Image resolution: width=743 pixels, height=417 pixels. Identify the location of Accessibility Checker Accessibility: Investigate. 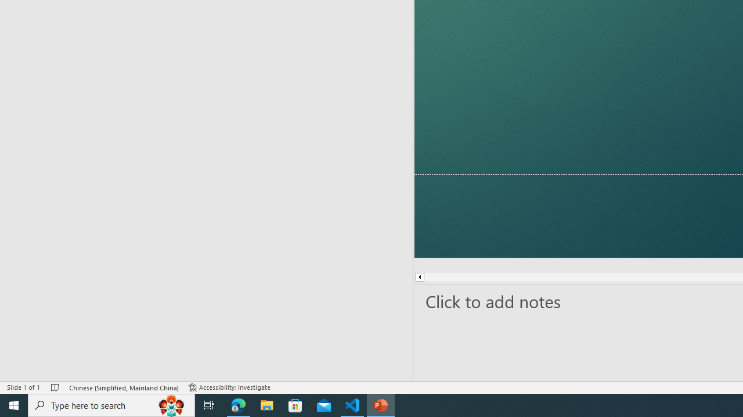
(230, 387).